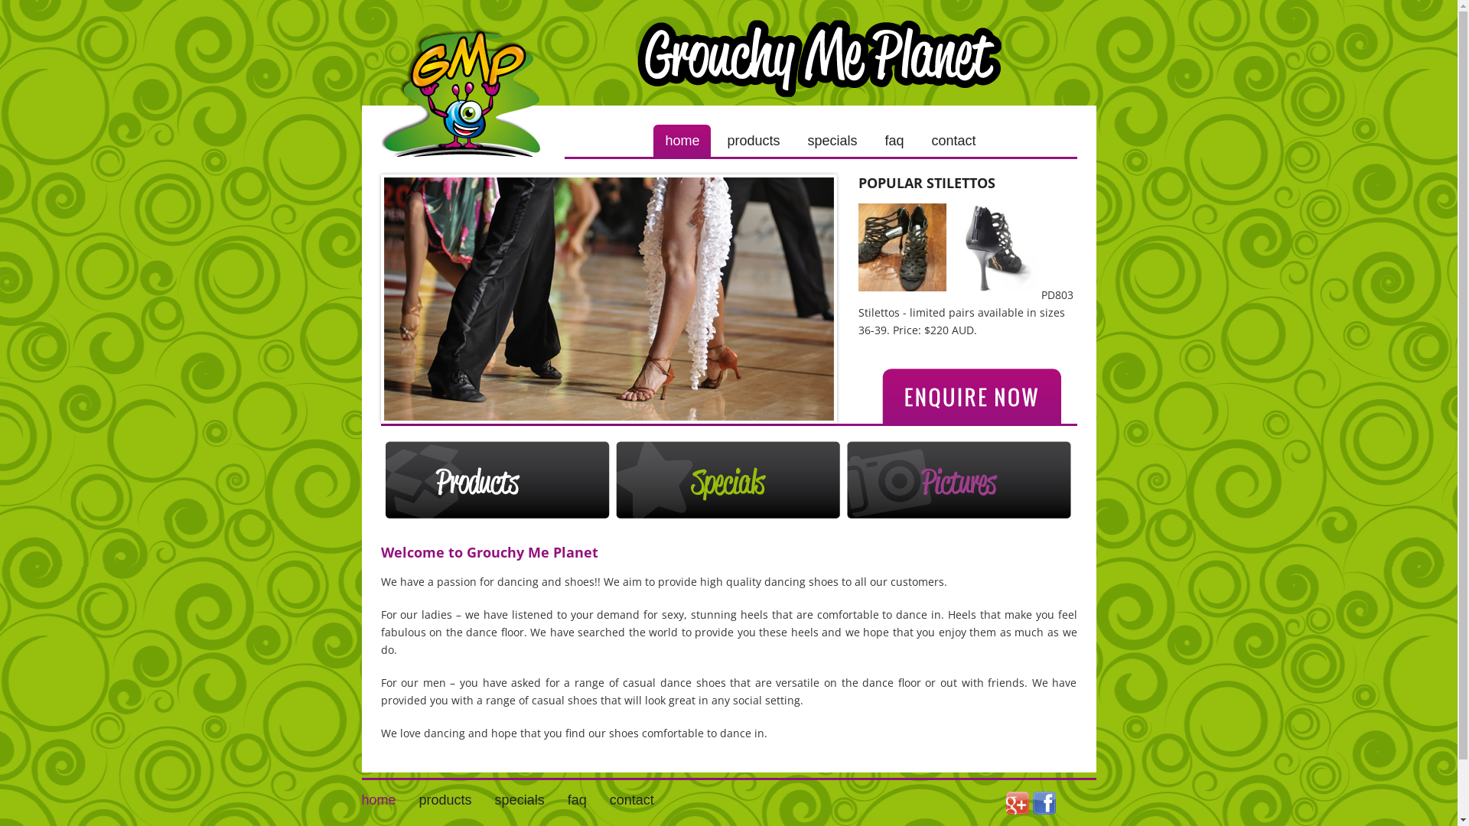 This screenshot has width=1469, height=826. I want to click on home, so click(682, 141).